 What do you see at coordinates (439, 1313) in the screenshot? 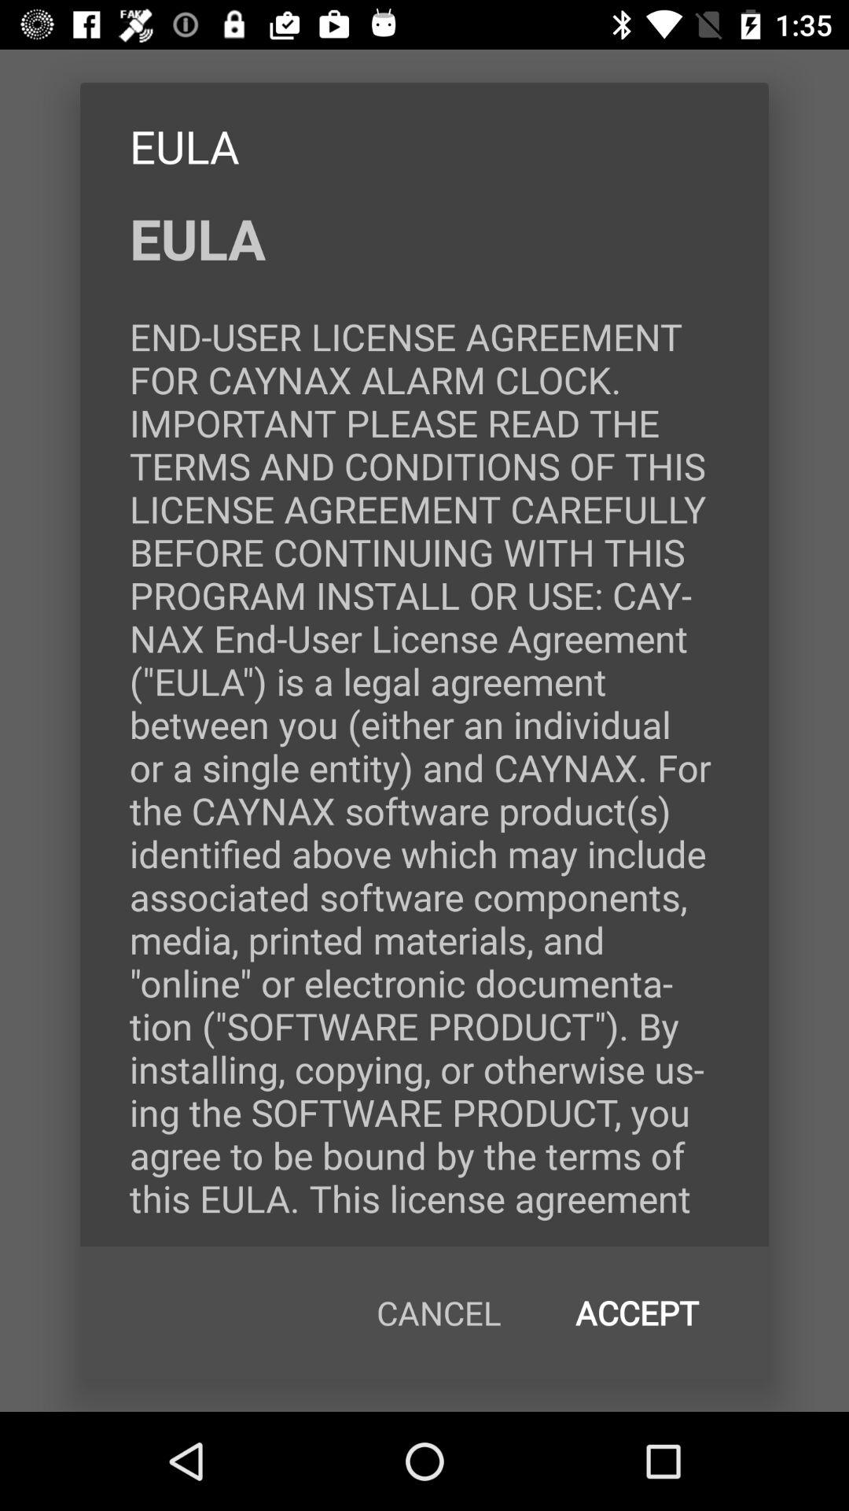
I see `turn on icon below eula end user icon` at bounding box center [439, 1313].